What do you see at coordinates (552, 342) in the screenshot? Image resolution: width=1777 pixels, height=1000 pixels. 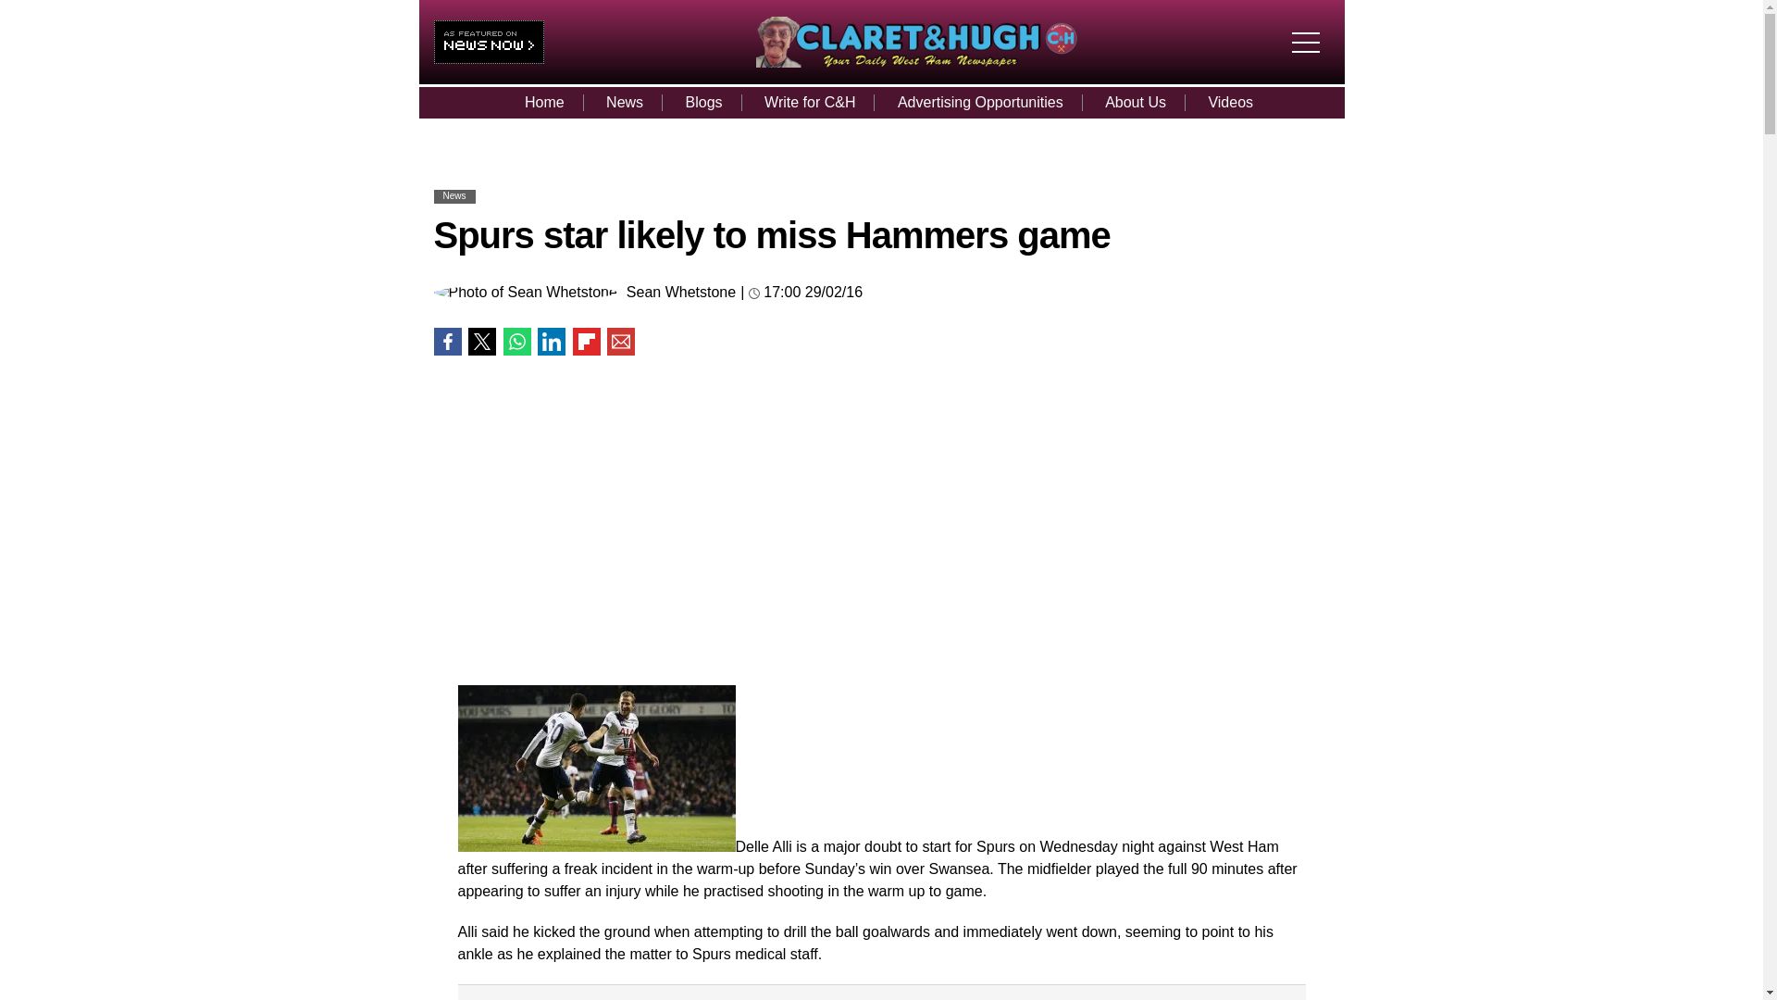 I see `share on LinkedIn` at bounding box center [552, 342].